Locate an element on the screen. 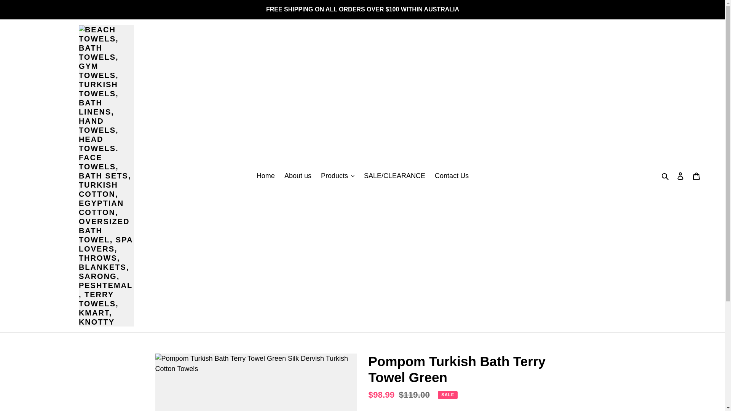 This screenshot has width=731, height=411. Log in is located at coordinates (680, 175).